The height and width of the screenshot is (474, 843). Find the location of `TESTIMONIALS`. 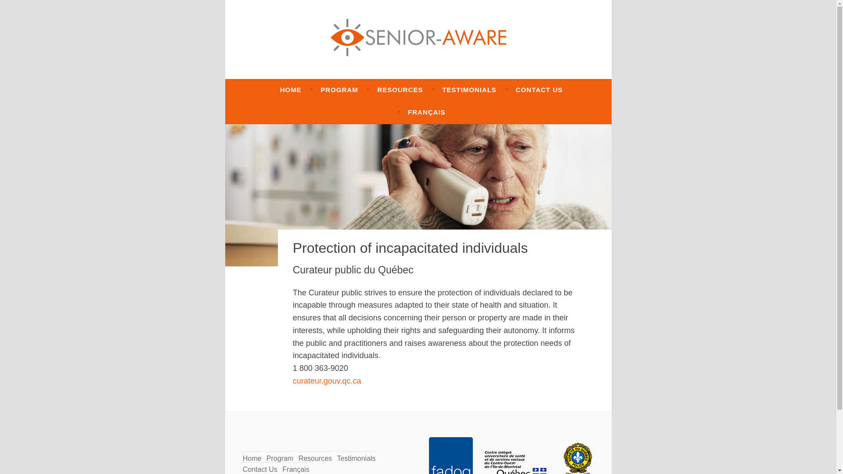

TESTIMONIALS is located at coordinates (469, 90).